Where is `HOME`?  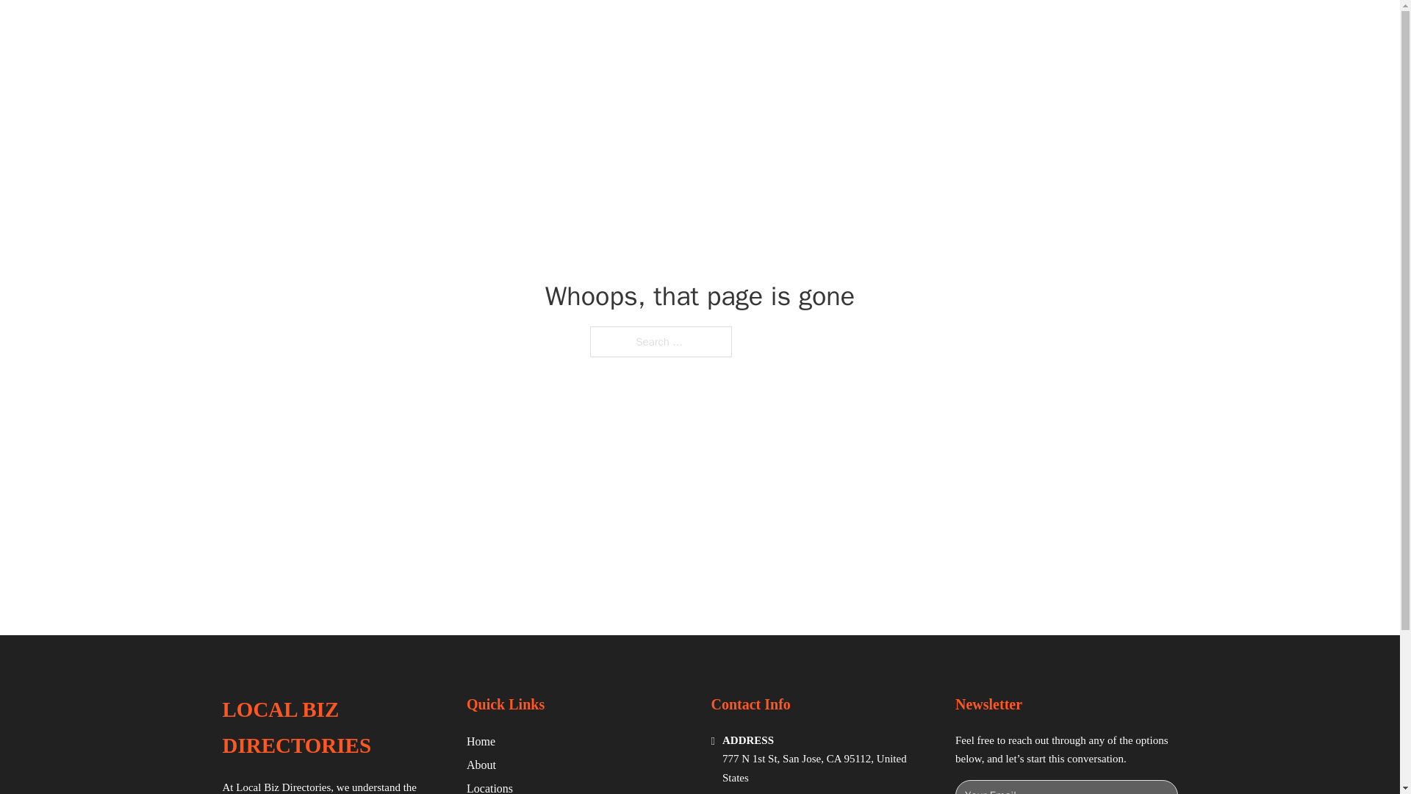 HOME is located at coordinates (891, 28).